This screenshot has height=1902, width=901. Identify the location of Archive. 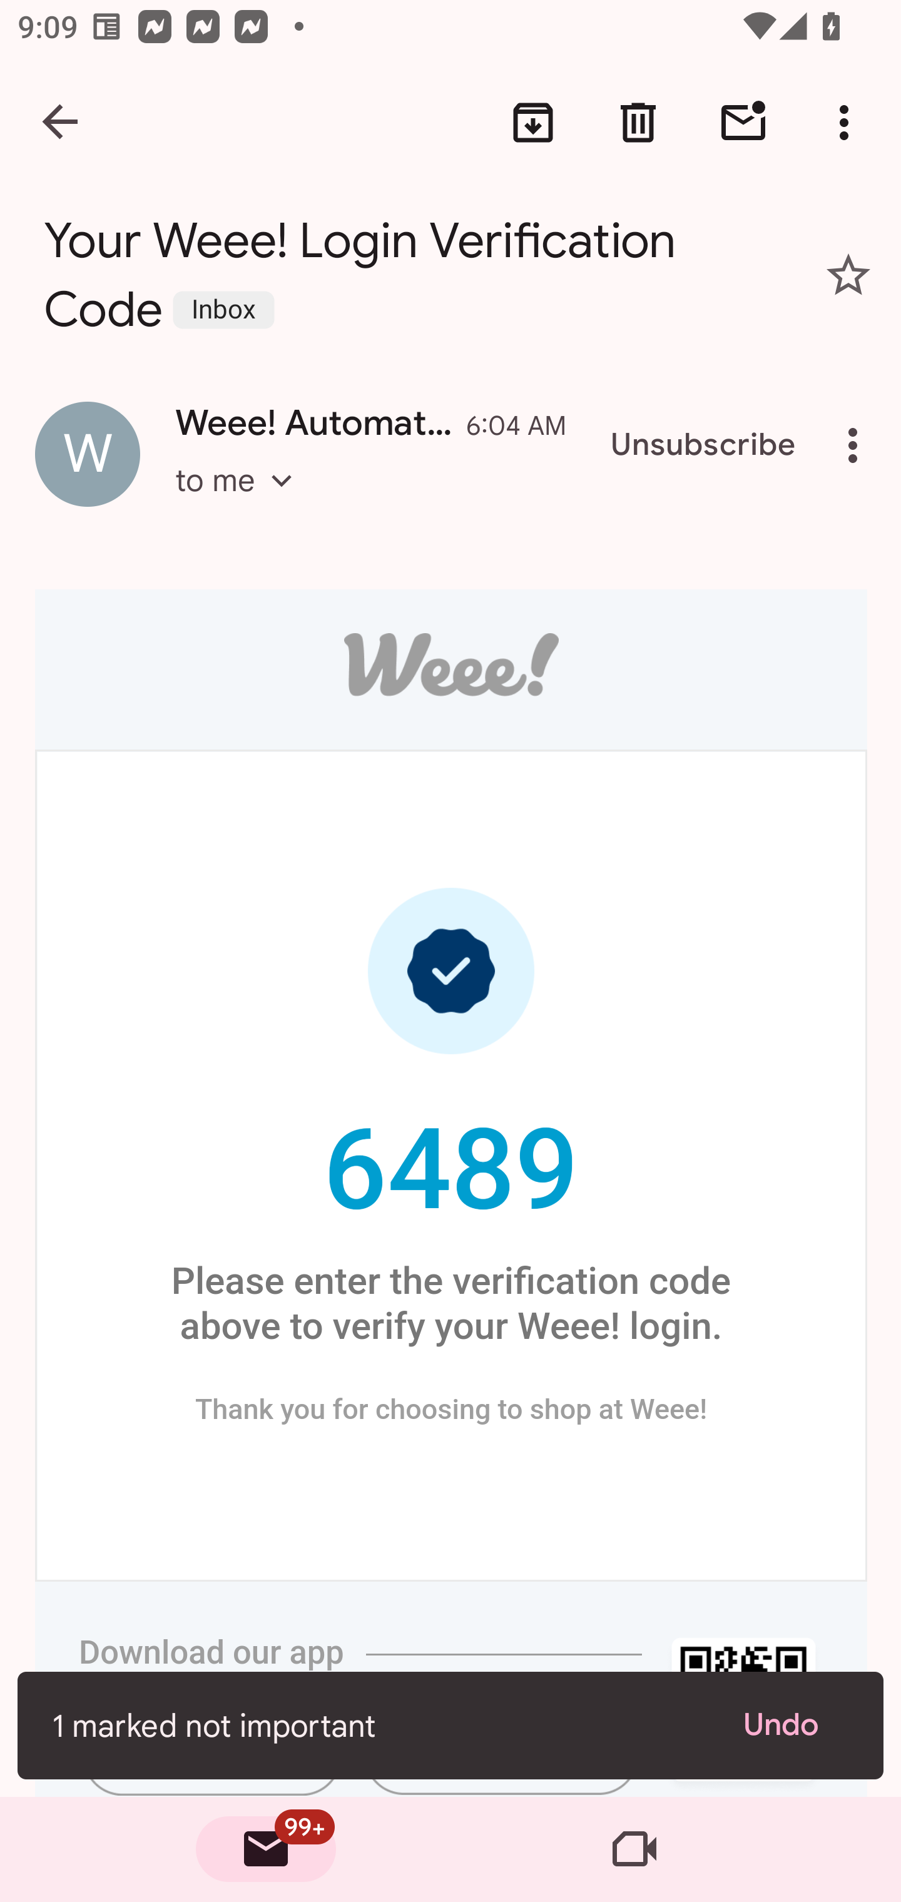
(533, 123).